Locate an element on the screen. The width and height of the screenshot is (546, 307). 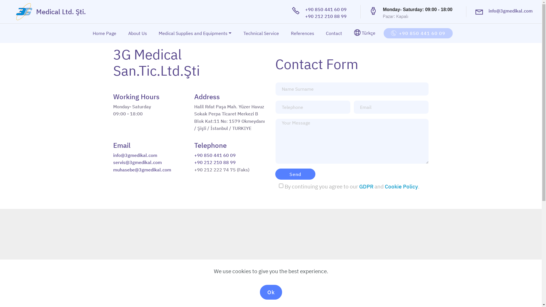
Ok is located at coordinates (271, 292).